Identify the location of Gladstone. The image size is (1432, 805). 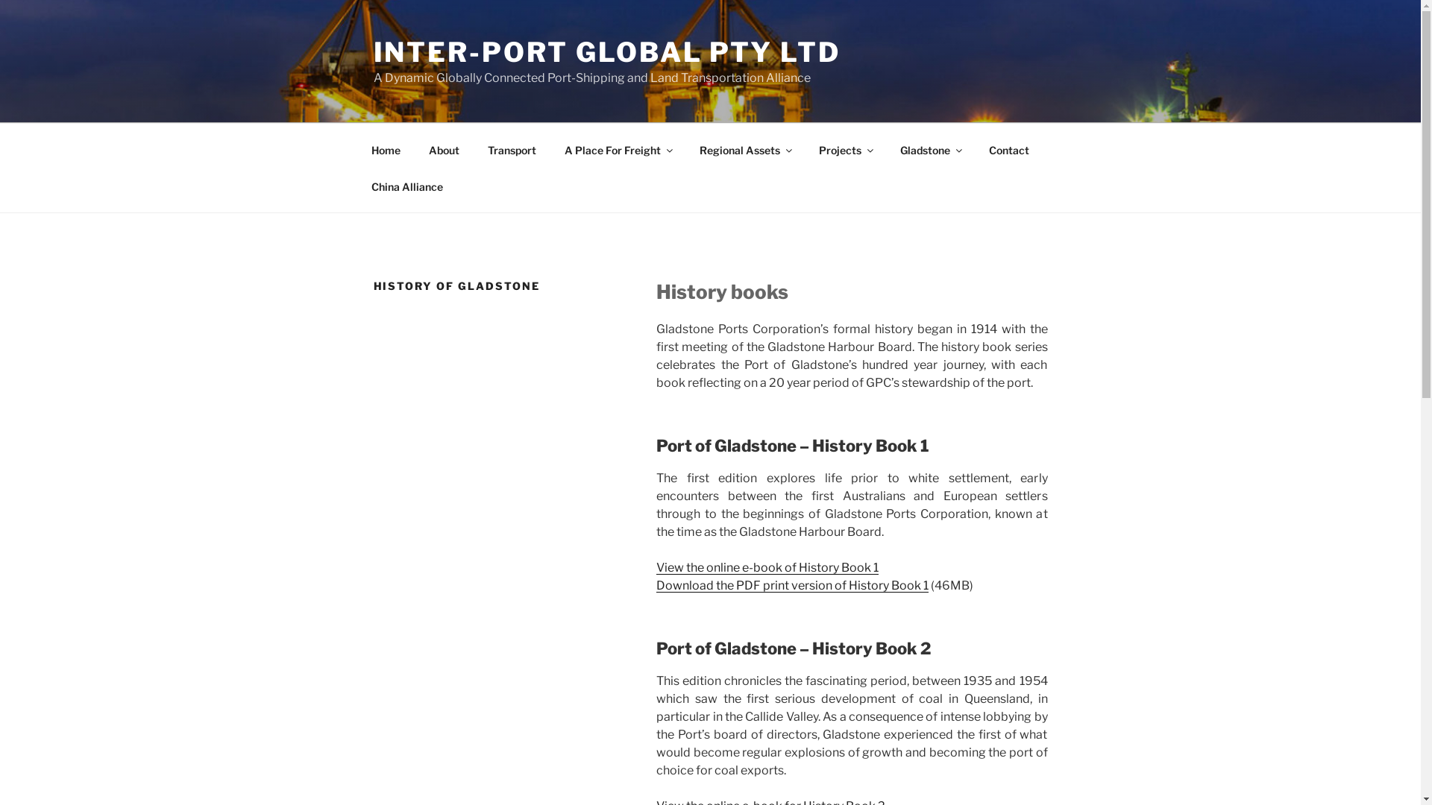
(931, 149).